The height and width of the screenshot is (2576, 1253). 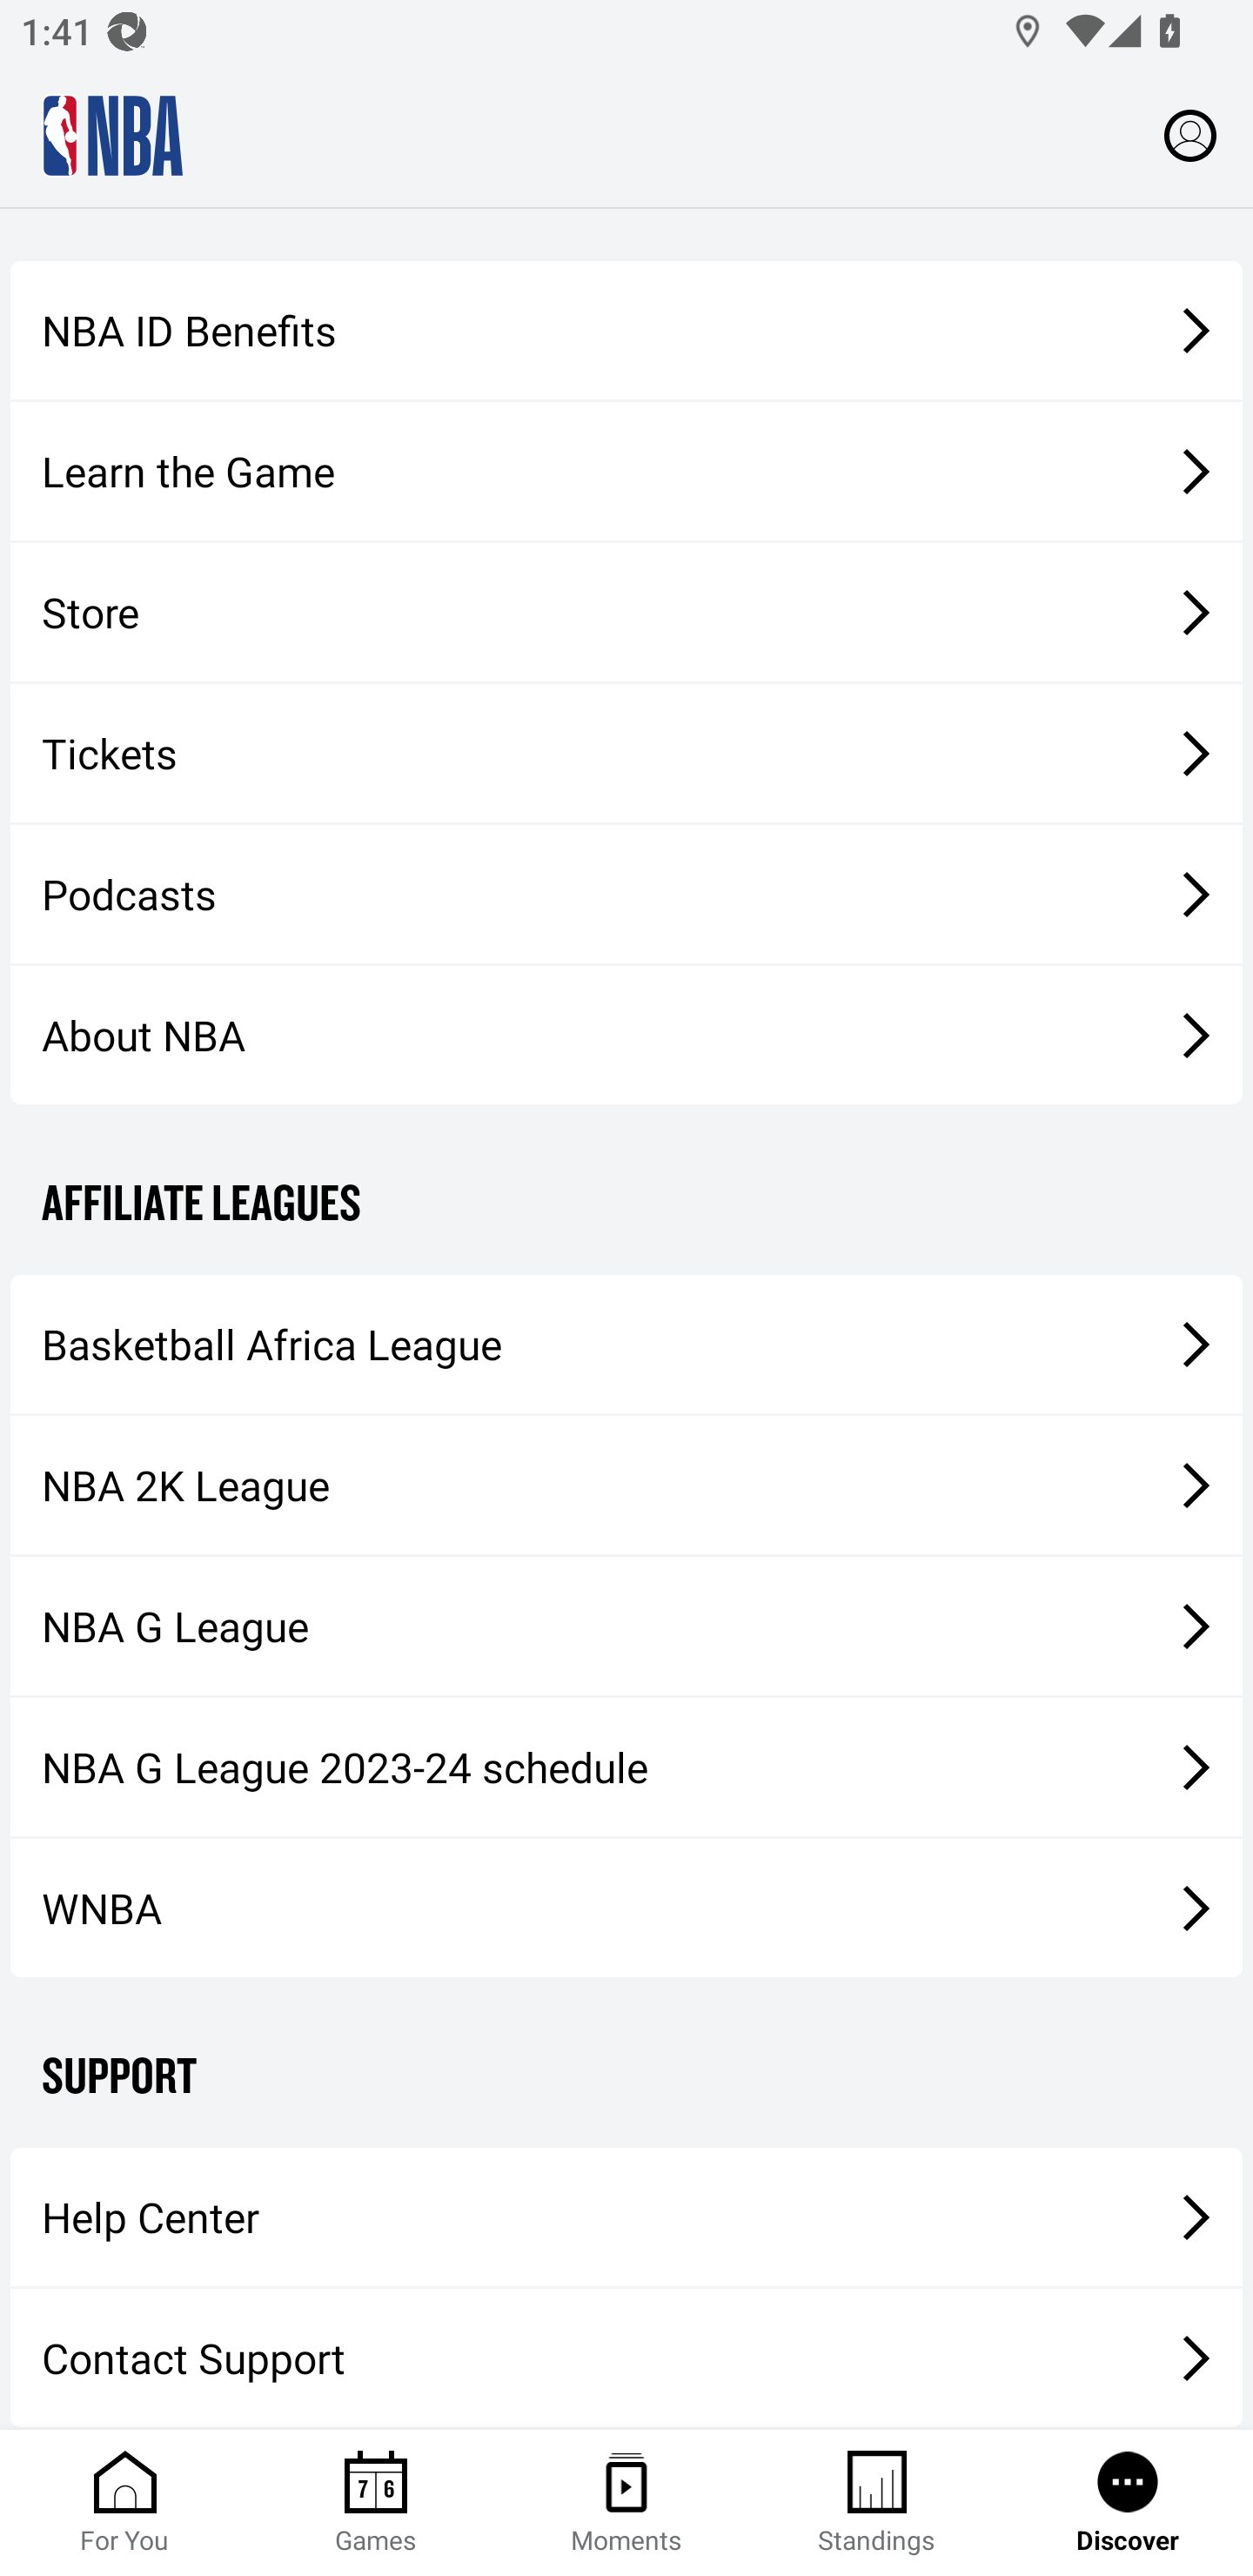 I want to click on Help Center, so click(x=626, y=2217).